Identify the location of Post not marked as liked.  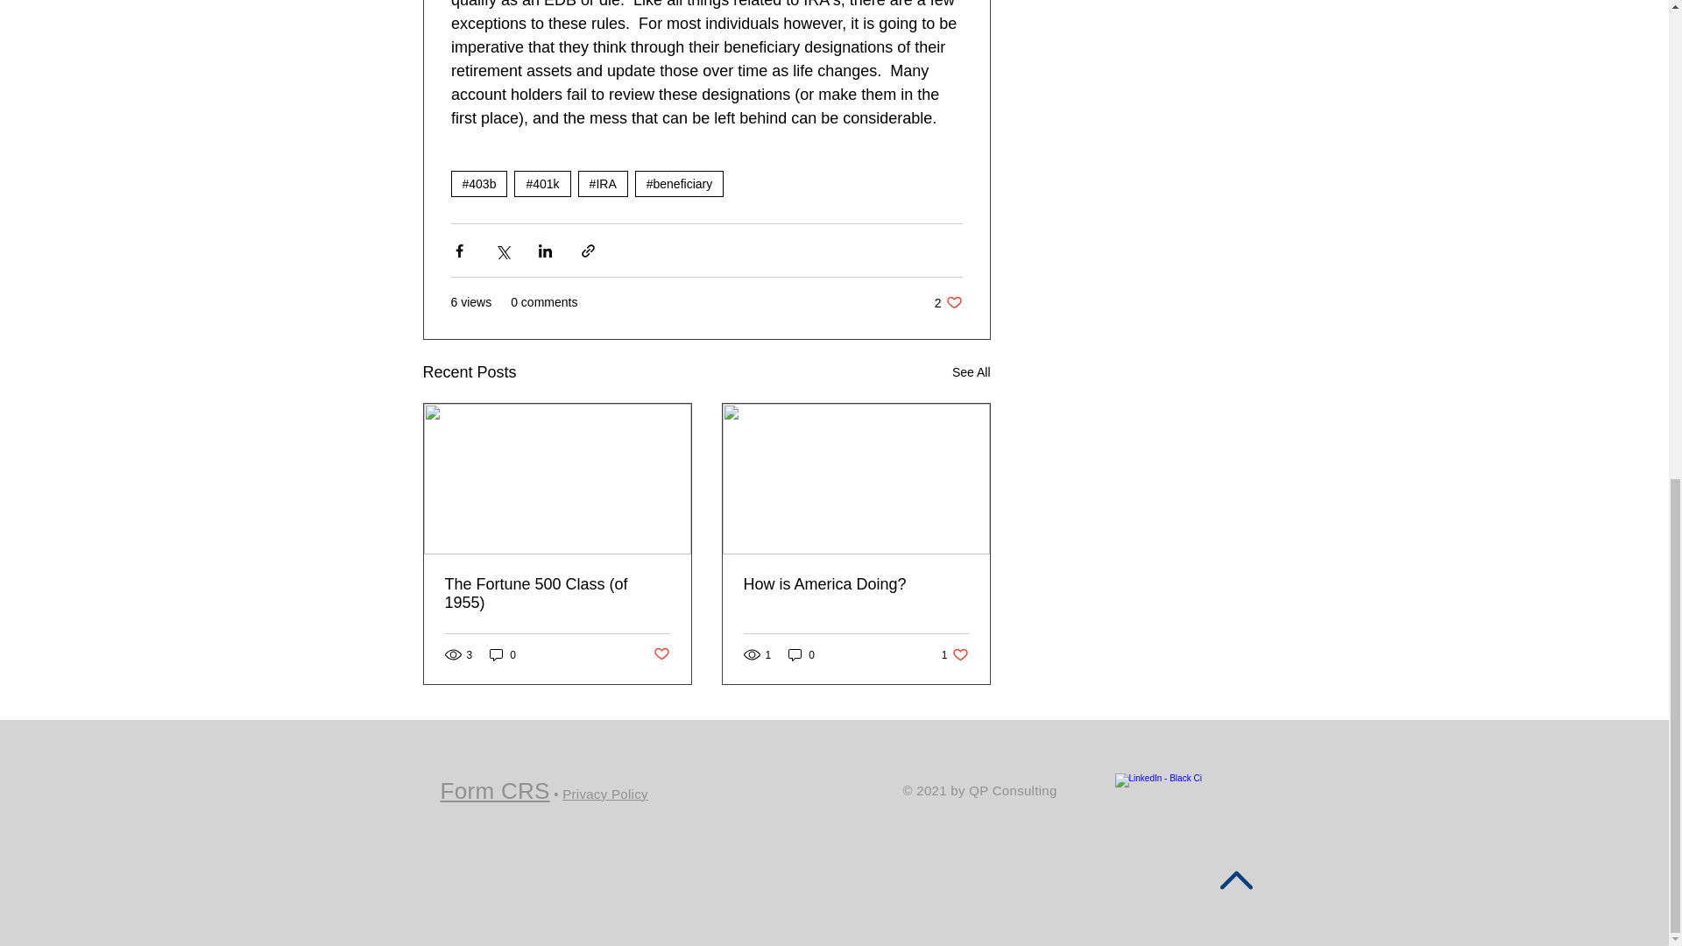
(955, 654).